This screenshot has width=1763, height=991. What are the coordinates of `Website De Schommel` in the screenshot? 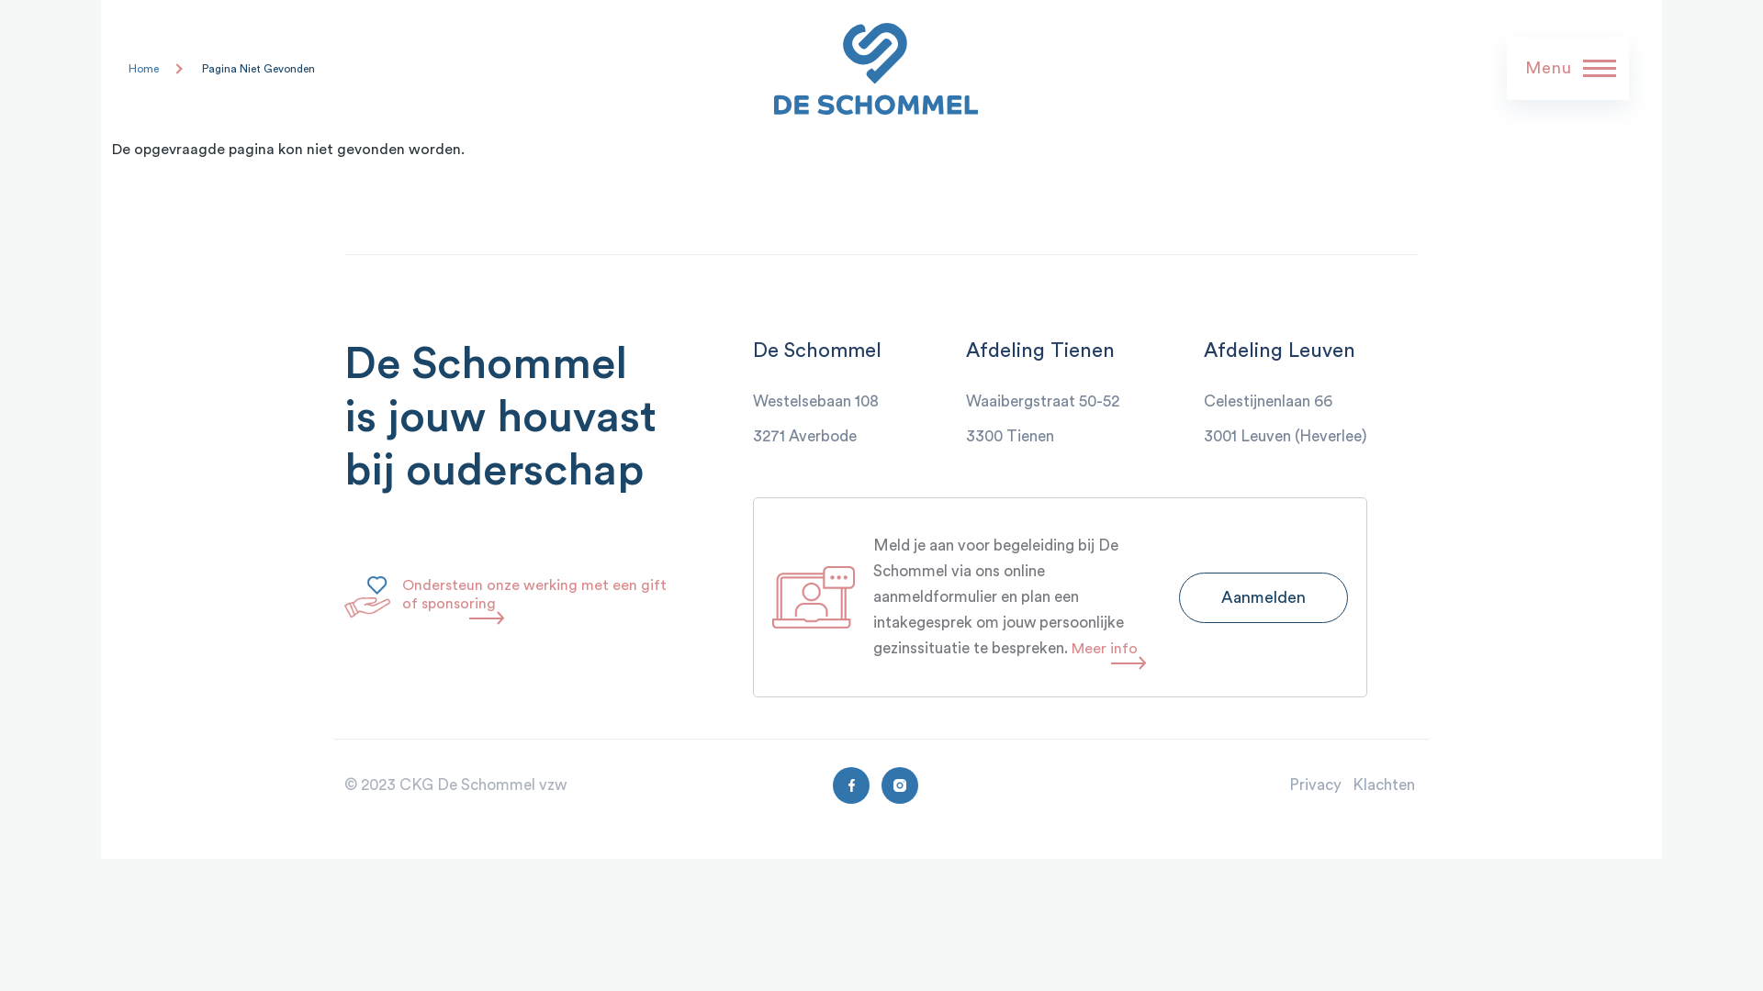 It's located at (1145, 69).